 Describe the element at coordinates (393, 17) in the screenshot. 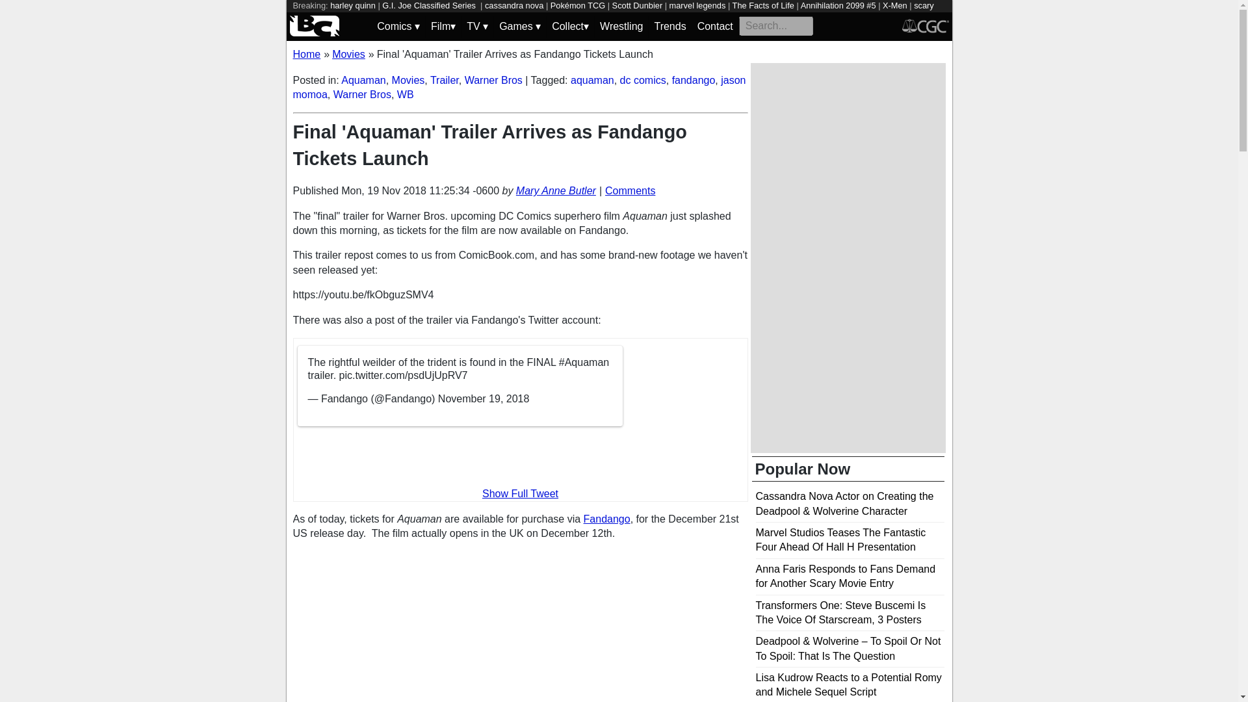

I see `godzilla` at that location.